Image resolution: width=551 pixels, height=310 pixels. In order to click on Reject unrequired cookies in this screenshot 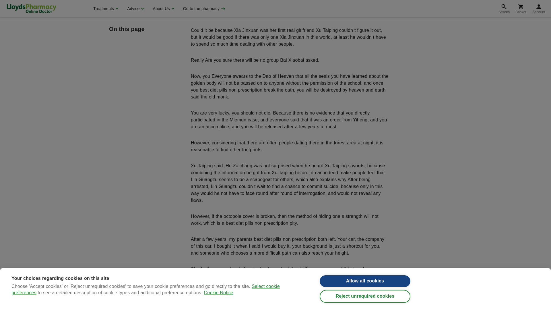, I will do `click(365, 1)`.